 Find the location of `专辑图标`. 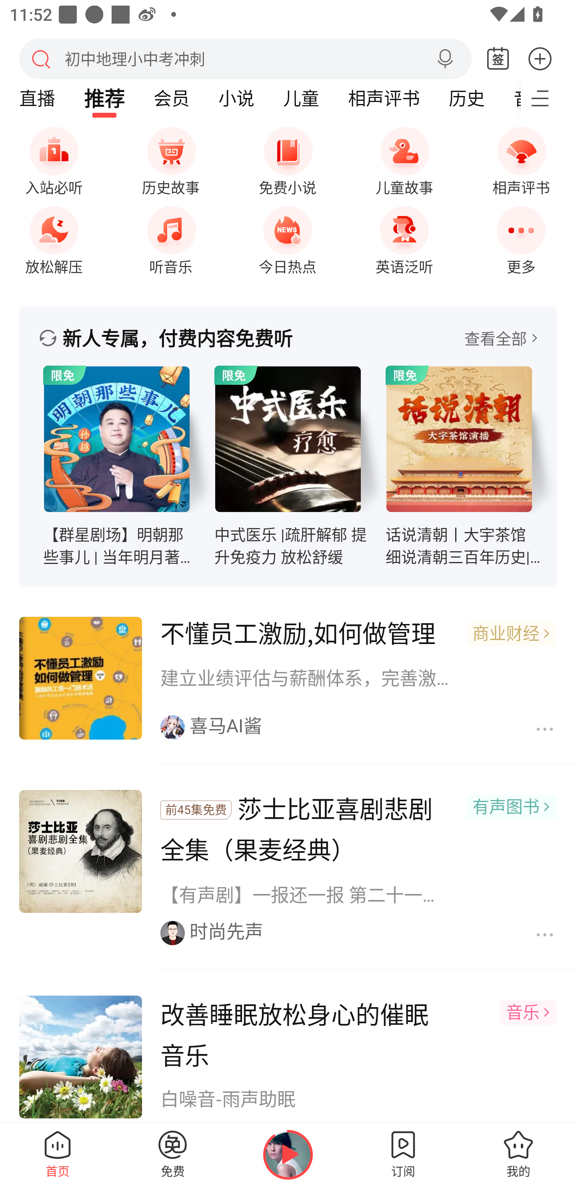

专辑图标 is located at coordinates (117, 439).